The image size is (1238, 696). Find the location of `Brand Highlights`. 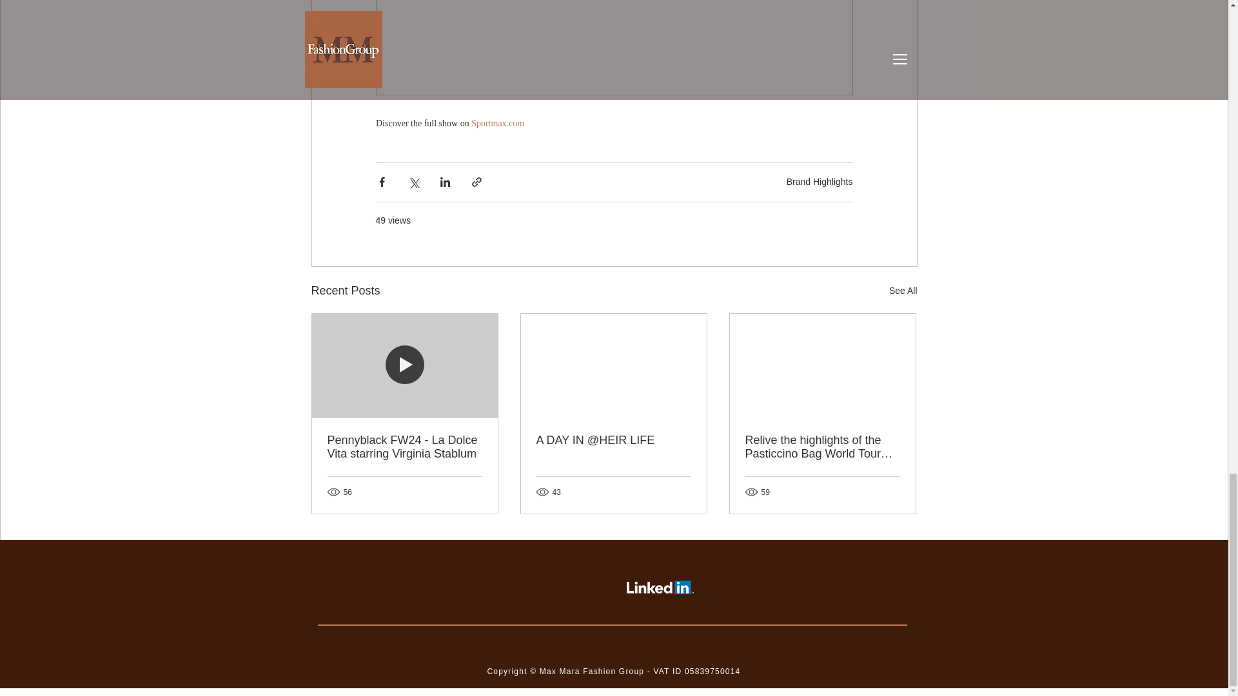

Brand Highlights is located at coordinates (819, 182).